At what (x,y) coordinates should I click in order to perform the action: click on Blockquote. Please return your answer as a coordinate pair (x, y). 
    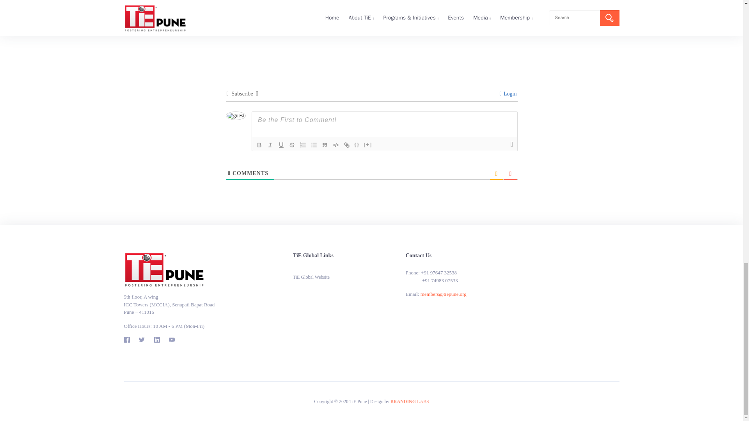
    Looking at the image, I should click on (325, 145).